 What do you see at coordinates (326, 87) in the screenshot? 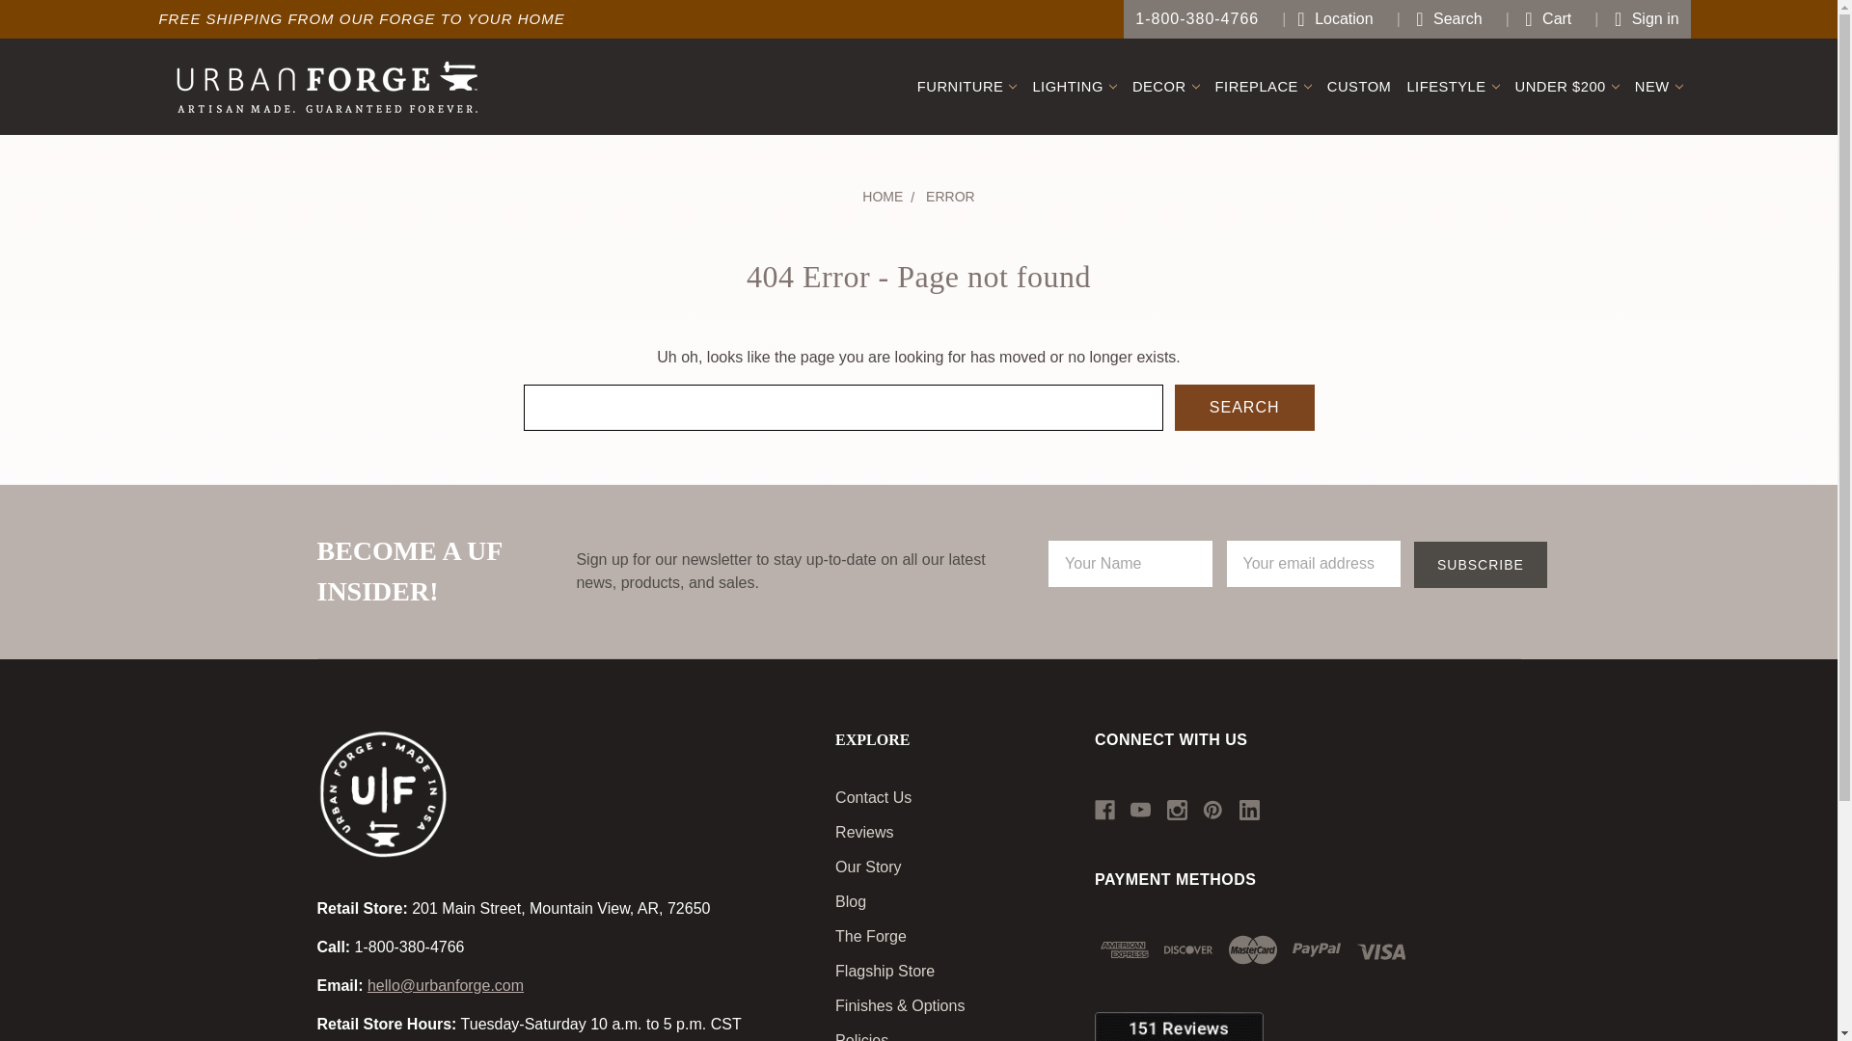
I see `Urban Forge` at bounding box center [326, 87].